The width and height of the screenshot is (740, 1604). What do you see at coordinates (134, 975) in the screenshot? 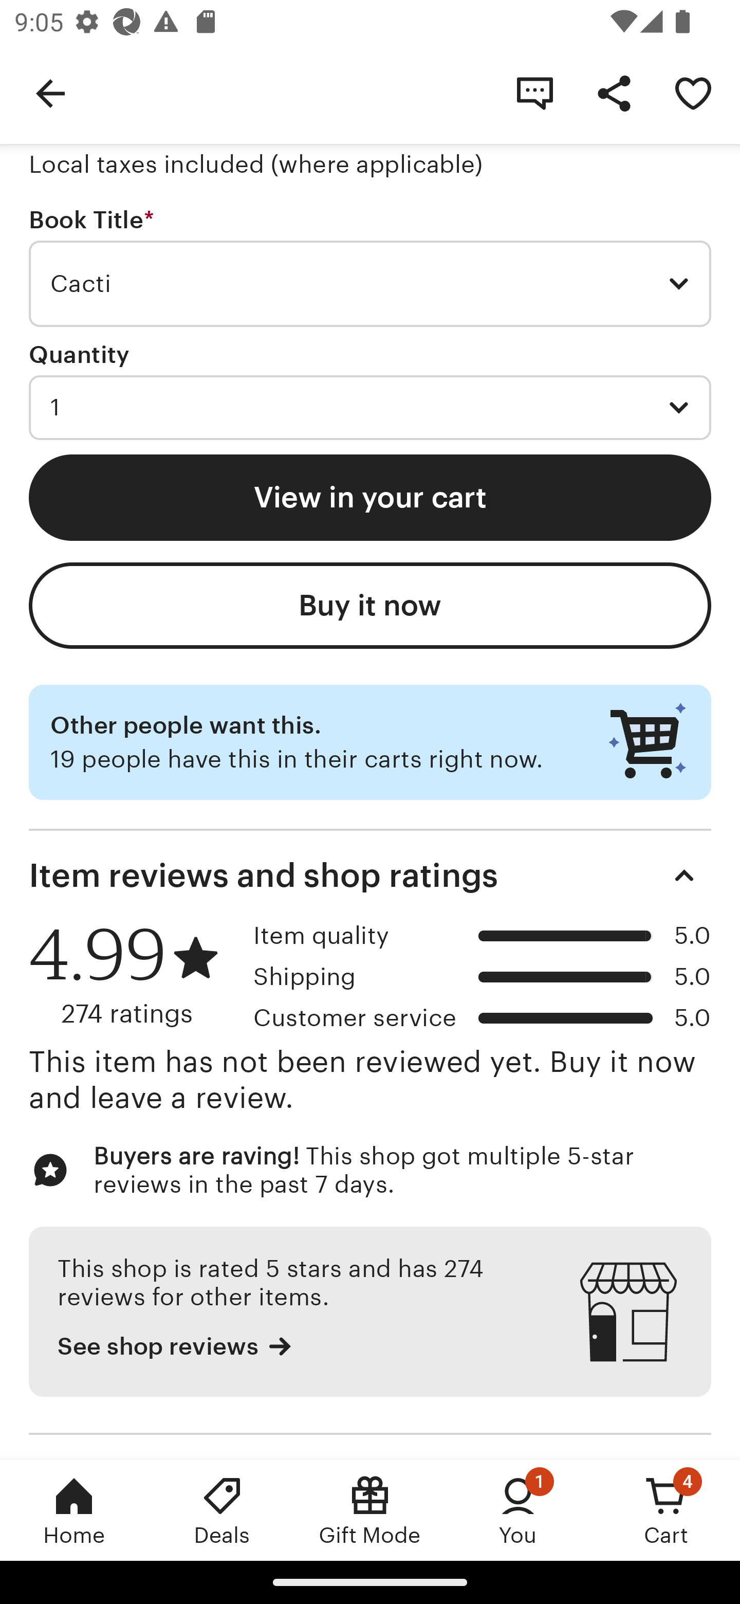
I see `4.99 274 ratings` at bounding box center [134, 975].